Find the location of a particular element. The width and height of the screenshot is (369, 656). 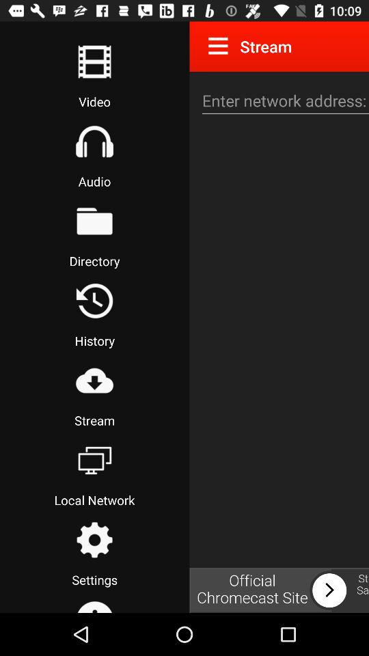

open video is located at coordinates (94, 61).